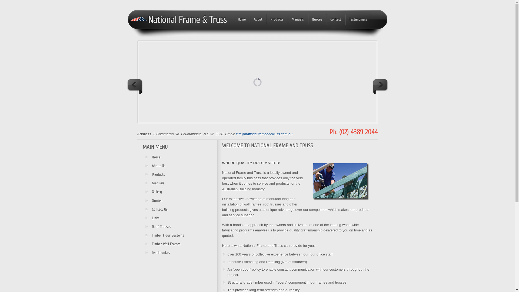 Image resolution: width=519 pixels, height=292 pixels. Describe the element at coordinates (258, 20) in the screenshot. I see `About` at that location.